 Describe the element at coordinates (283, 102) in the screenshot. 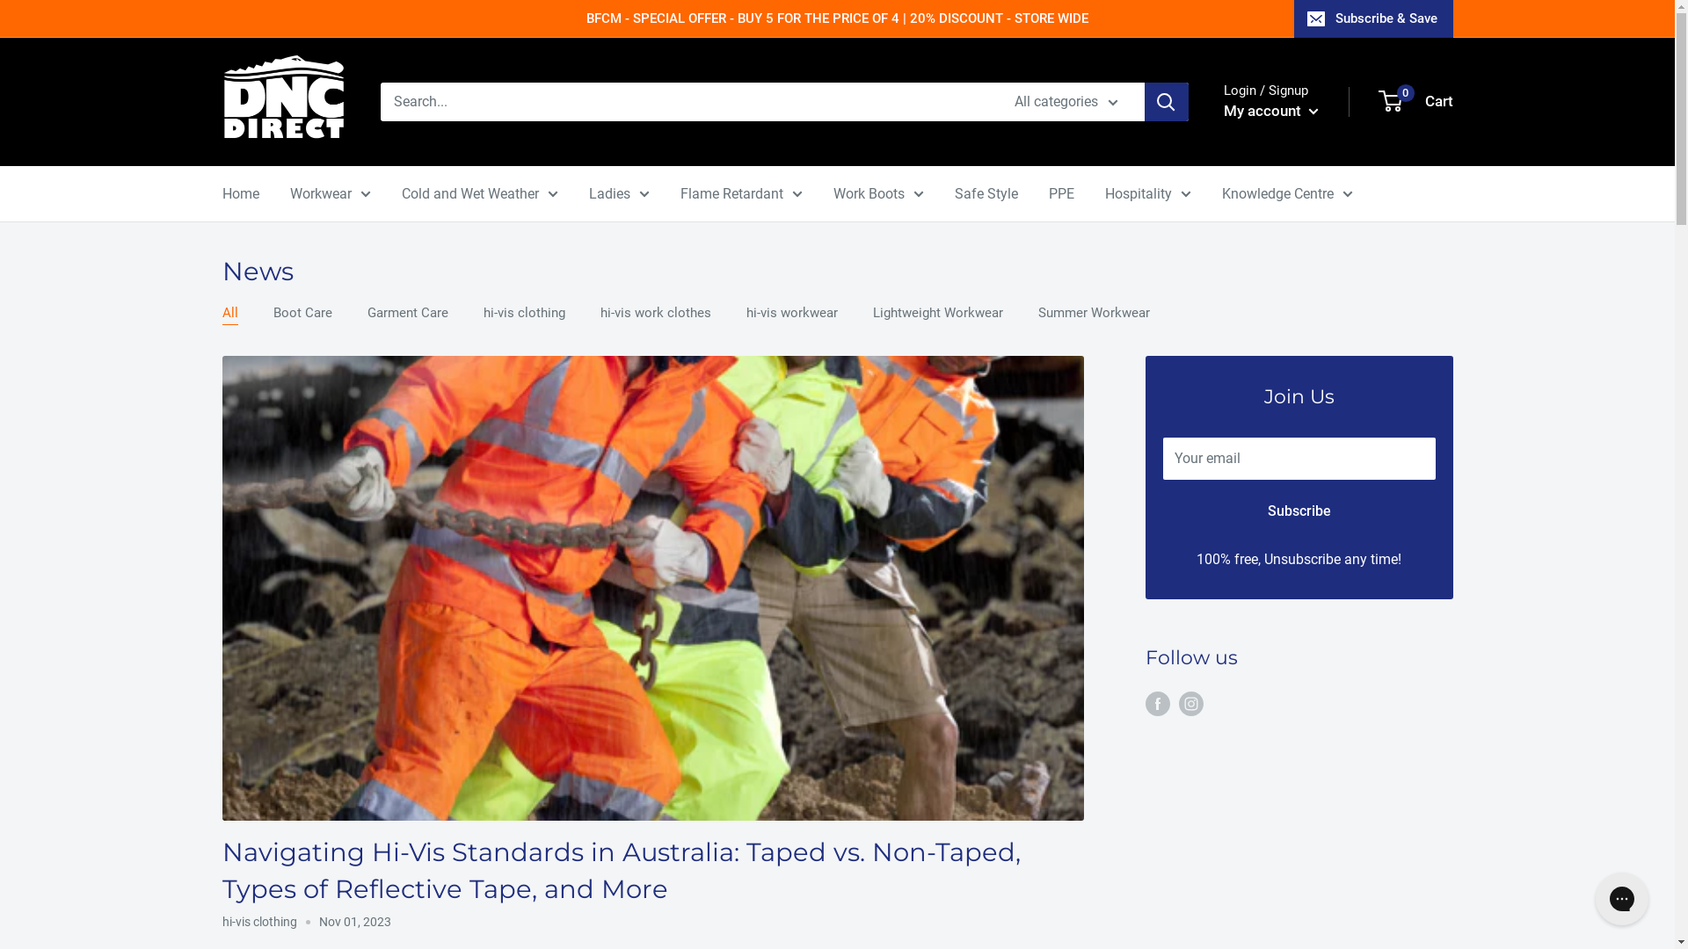

I see `dncdirect` at that location.